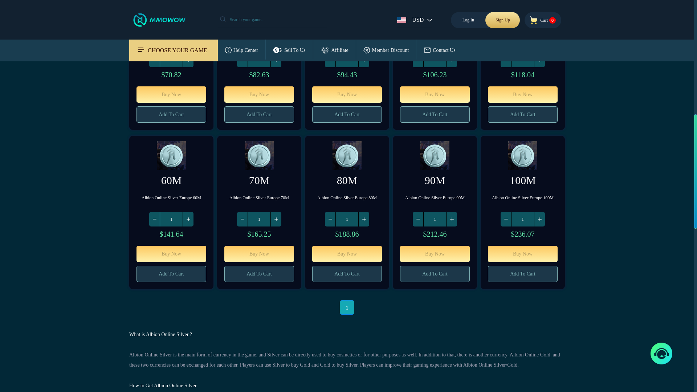 The height and width of the screenshot is (392, 697). What do you see at coordinates (171, 219) in the screenshot?
I see `1` at bounding box center [171, 219].